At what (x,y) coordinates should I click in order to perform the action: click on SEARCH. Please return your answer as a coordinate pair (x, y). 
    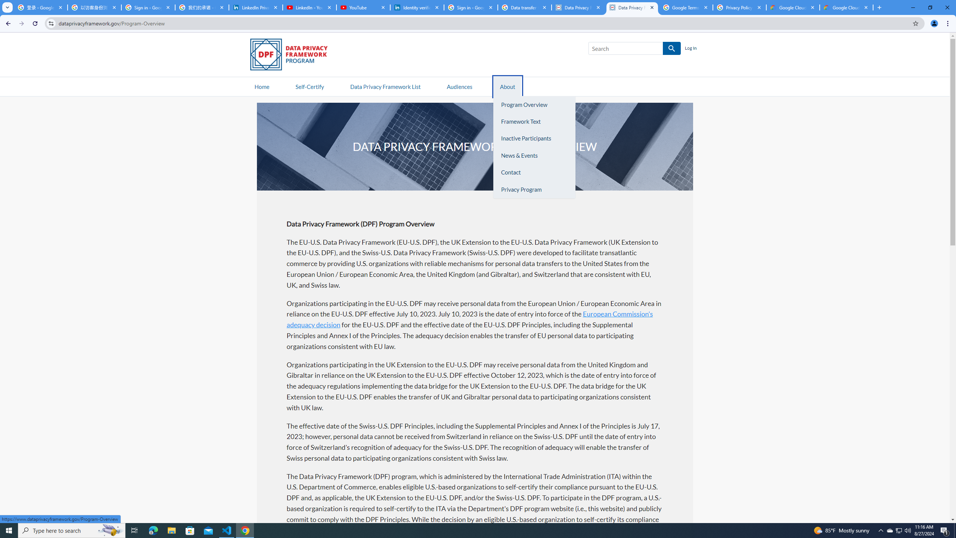
    Looking at the image, I should click on (671, 49).